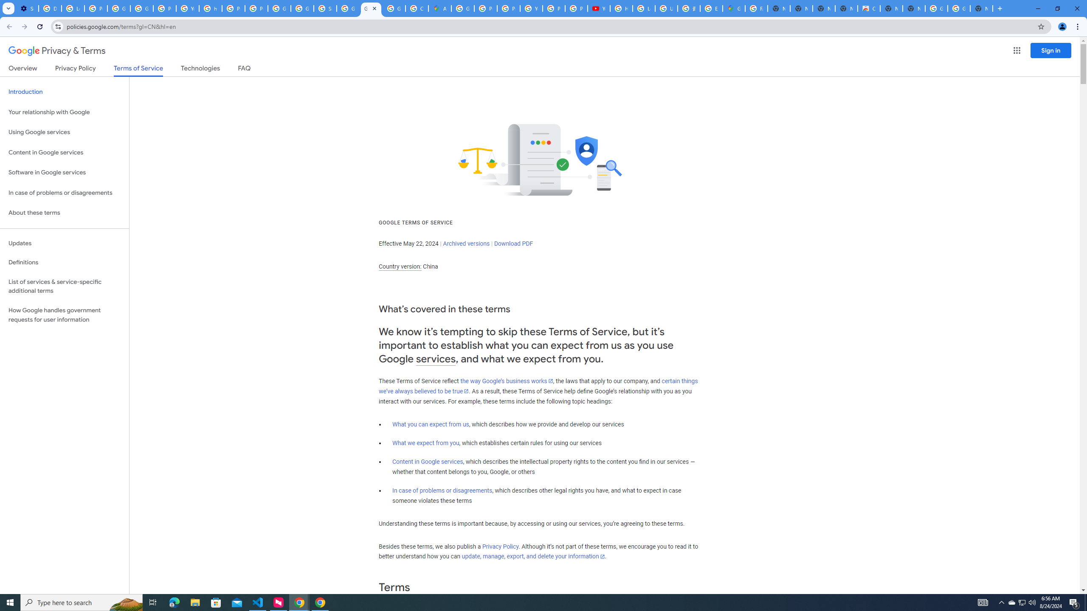 The width and height of the screenshot is (1087, 611). What do you see at coordinates (27, 8) in the screenshot?
I see `Settings - On startup` at bounding box center [27, 8].